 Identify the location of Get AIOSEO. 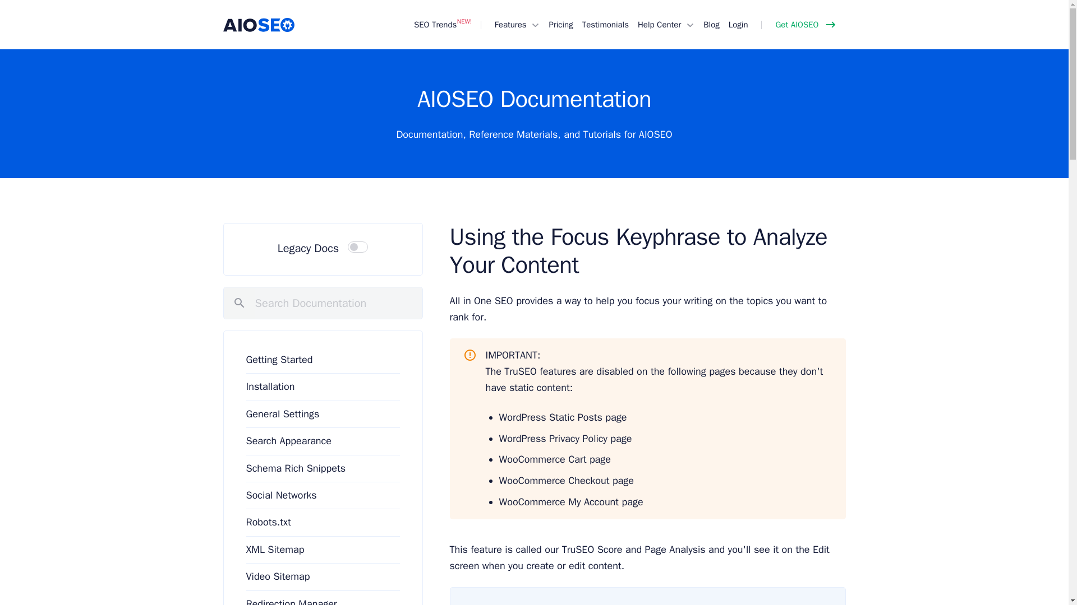
(803, 25).